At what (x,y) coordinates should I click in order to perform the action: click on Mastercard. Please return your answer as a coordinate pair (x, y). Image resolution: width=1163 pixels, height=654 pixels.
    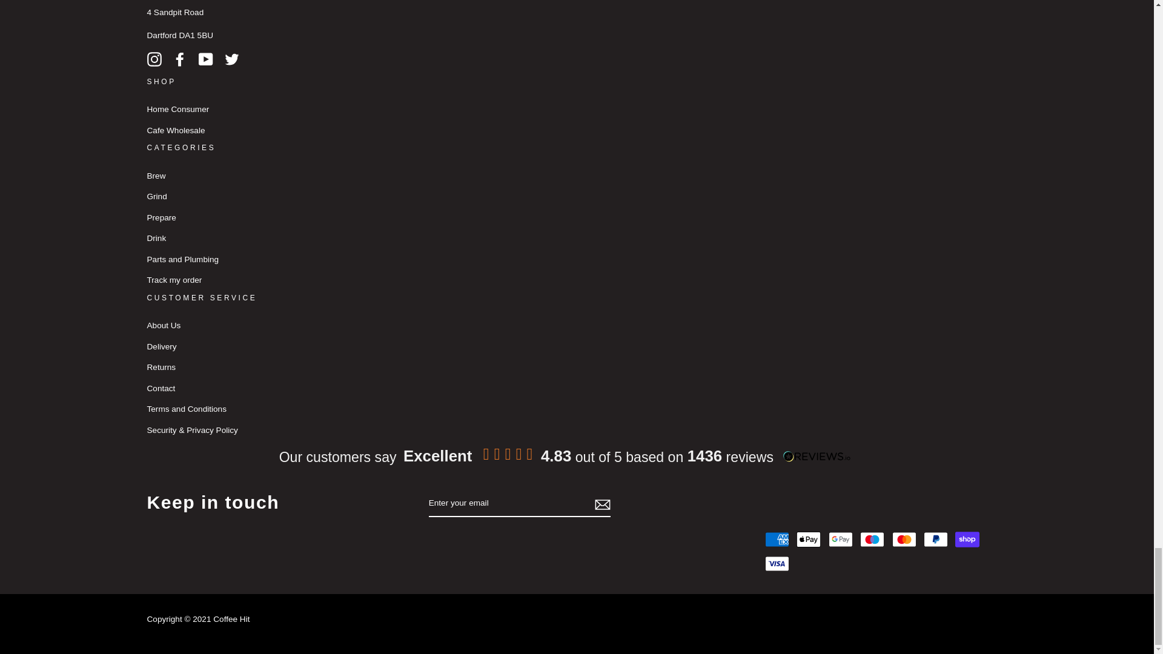
    Looking at the image, I should click on (904, 539).